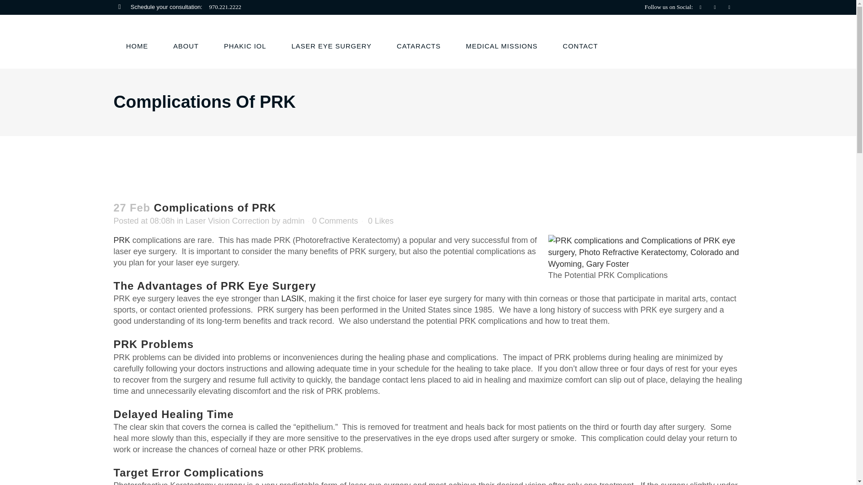 This screenshot has width=863, height=485. What do you see at coordinates (293, 298) in the screenshot?
I see `What is LASIK?` at bounding box center [293, 298].